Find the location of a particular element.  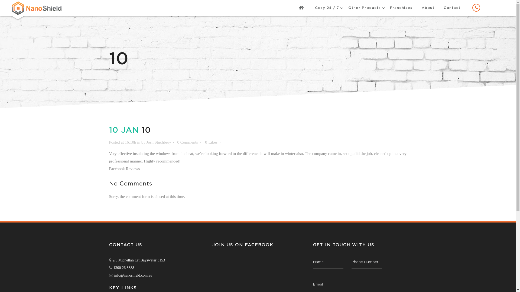

0 Likes is located at coordinates (211, 142).